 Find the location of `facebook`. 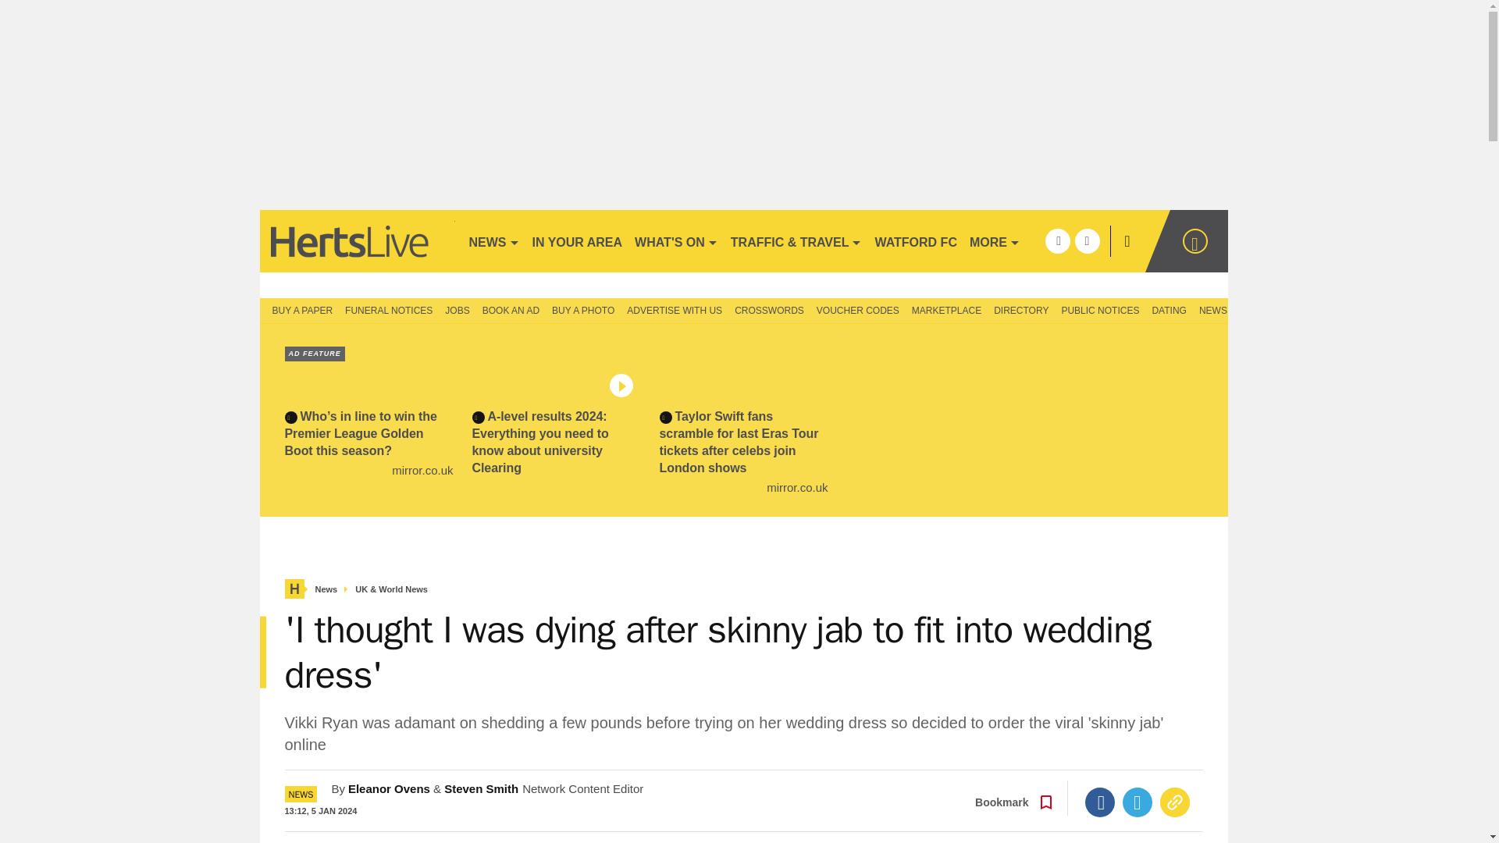

facebook is located at coordinates (1057, 240).